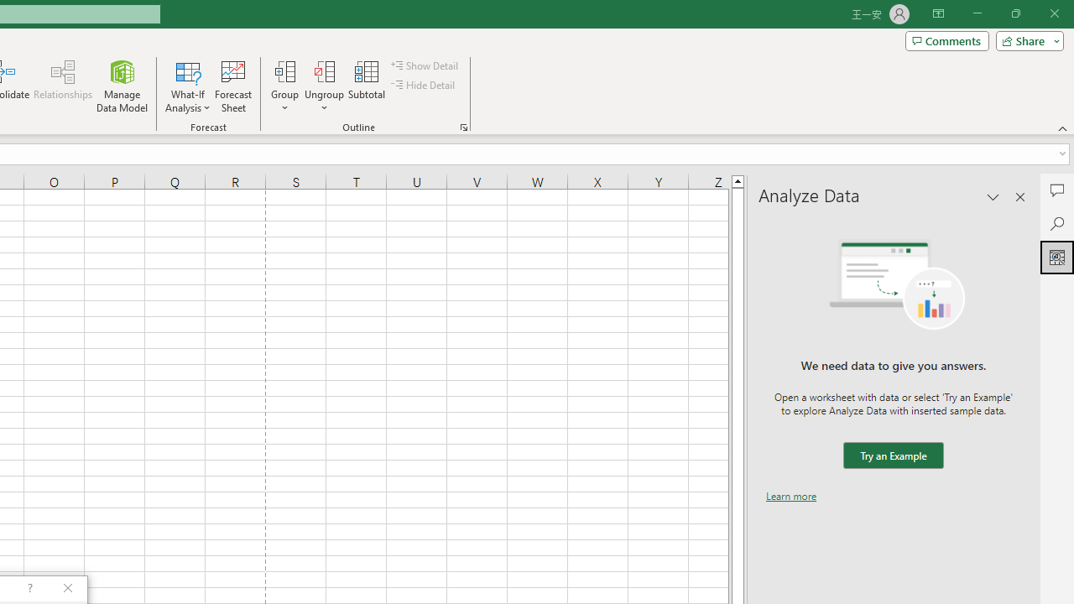  What do you see at coordinates (123, 86) in the screenshot?
I see `Manage Data Model` at bounding box center [123, 86].